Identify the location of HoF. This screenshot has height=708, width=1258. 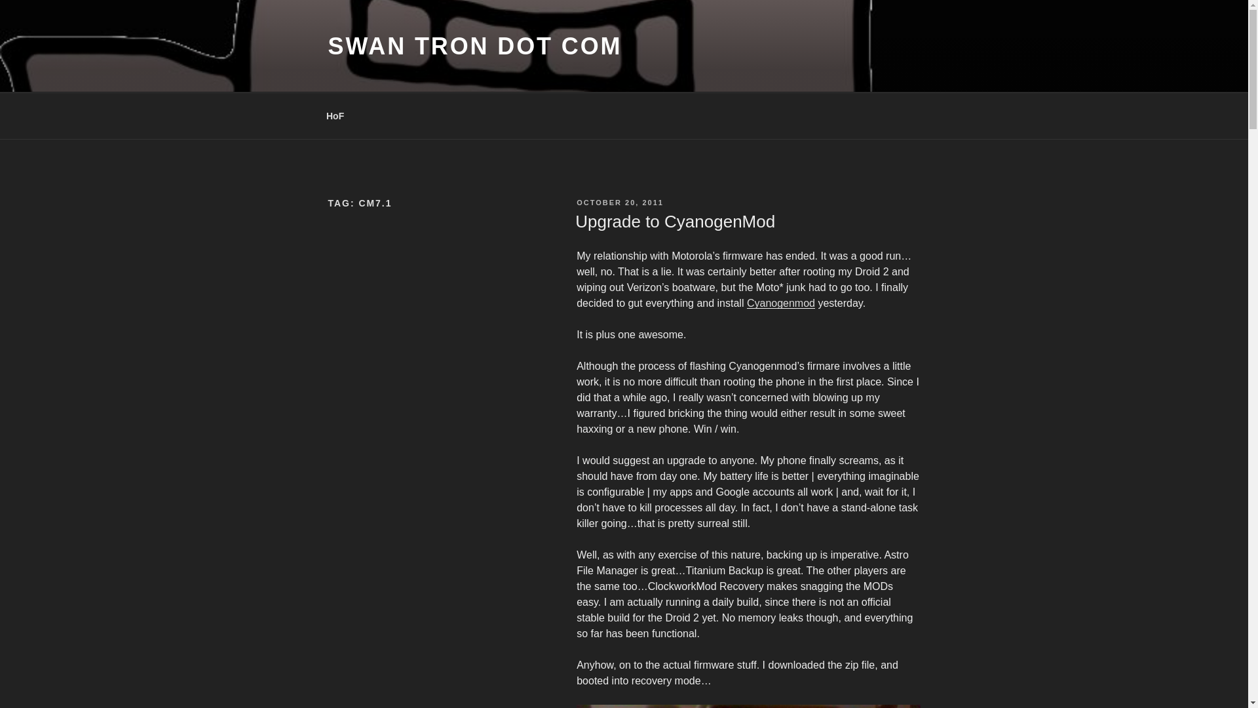
(334, 115).